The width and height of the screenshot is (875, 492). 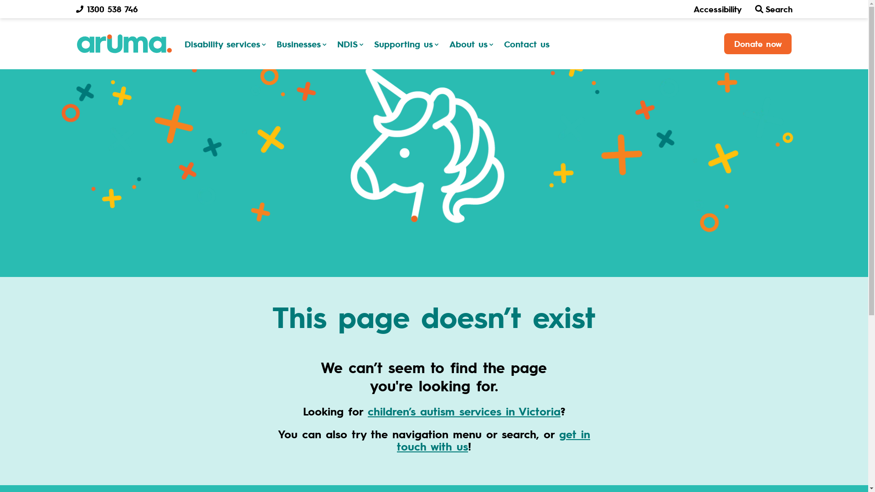 I want to click on Search, so click(x=774, y=9).